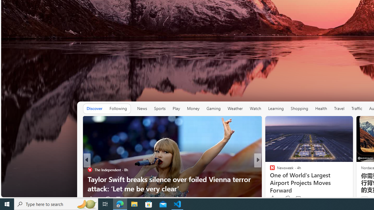 This screenshot has height=210, width=374. I want to click on View comments 20 Comment, so click(299, 199).